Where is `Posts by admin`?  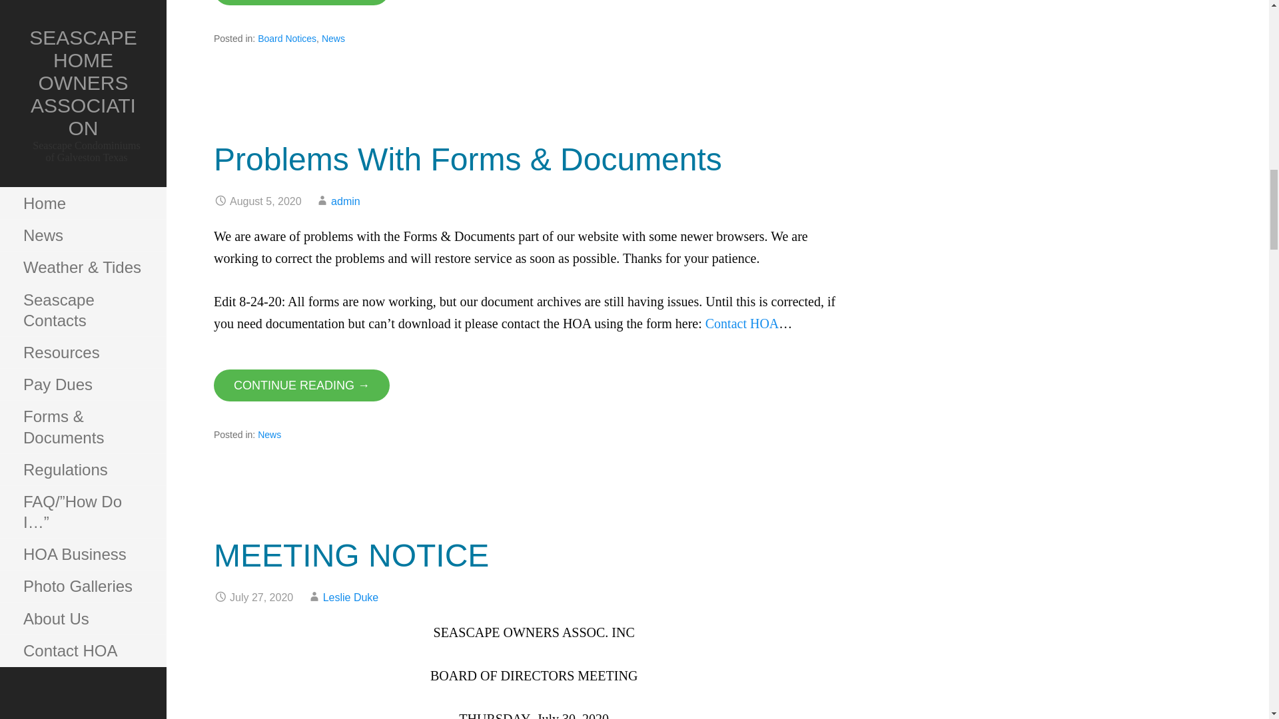
Posts by admin is located at coordinates (346, 201).